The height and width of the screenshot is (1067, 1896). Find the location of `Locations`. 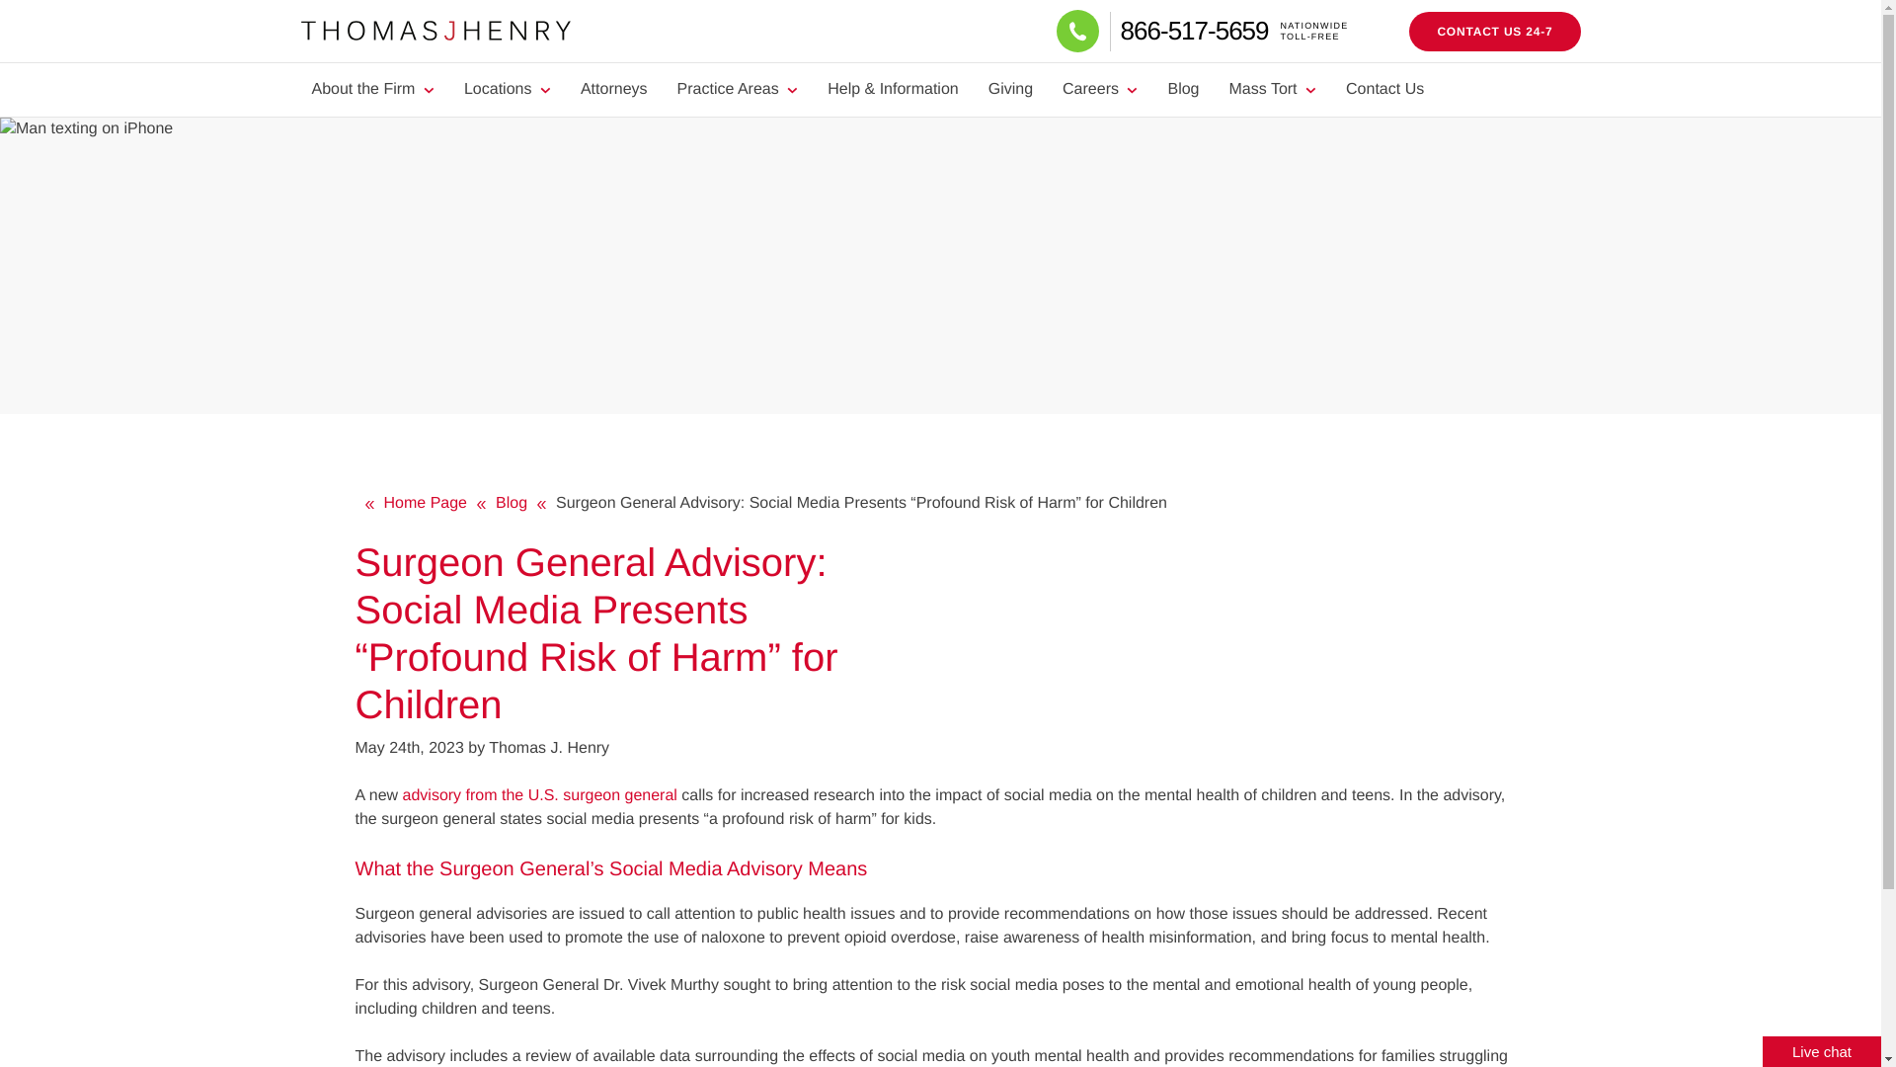

Locations is located at coordinates (1100, 89).